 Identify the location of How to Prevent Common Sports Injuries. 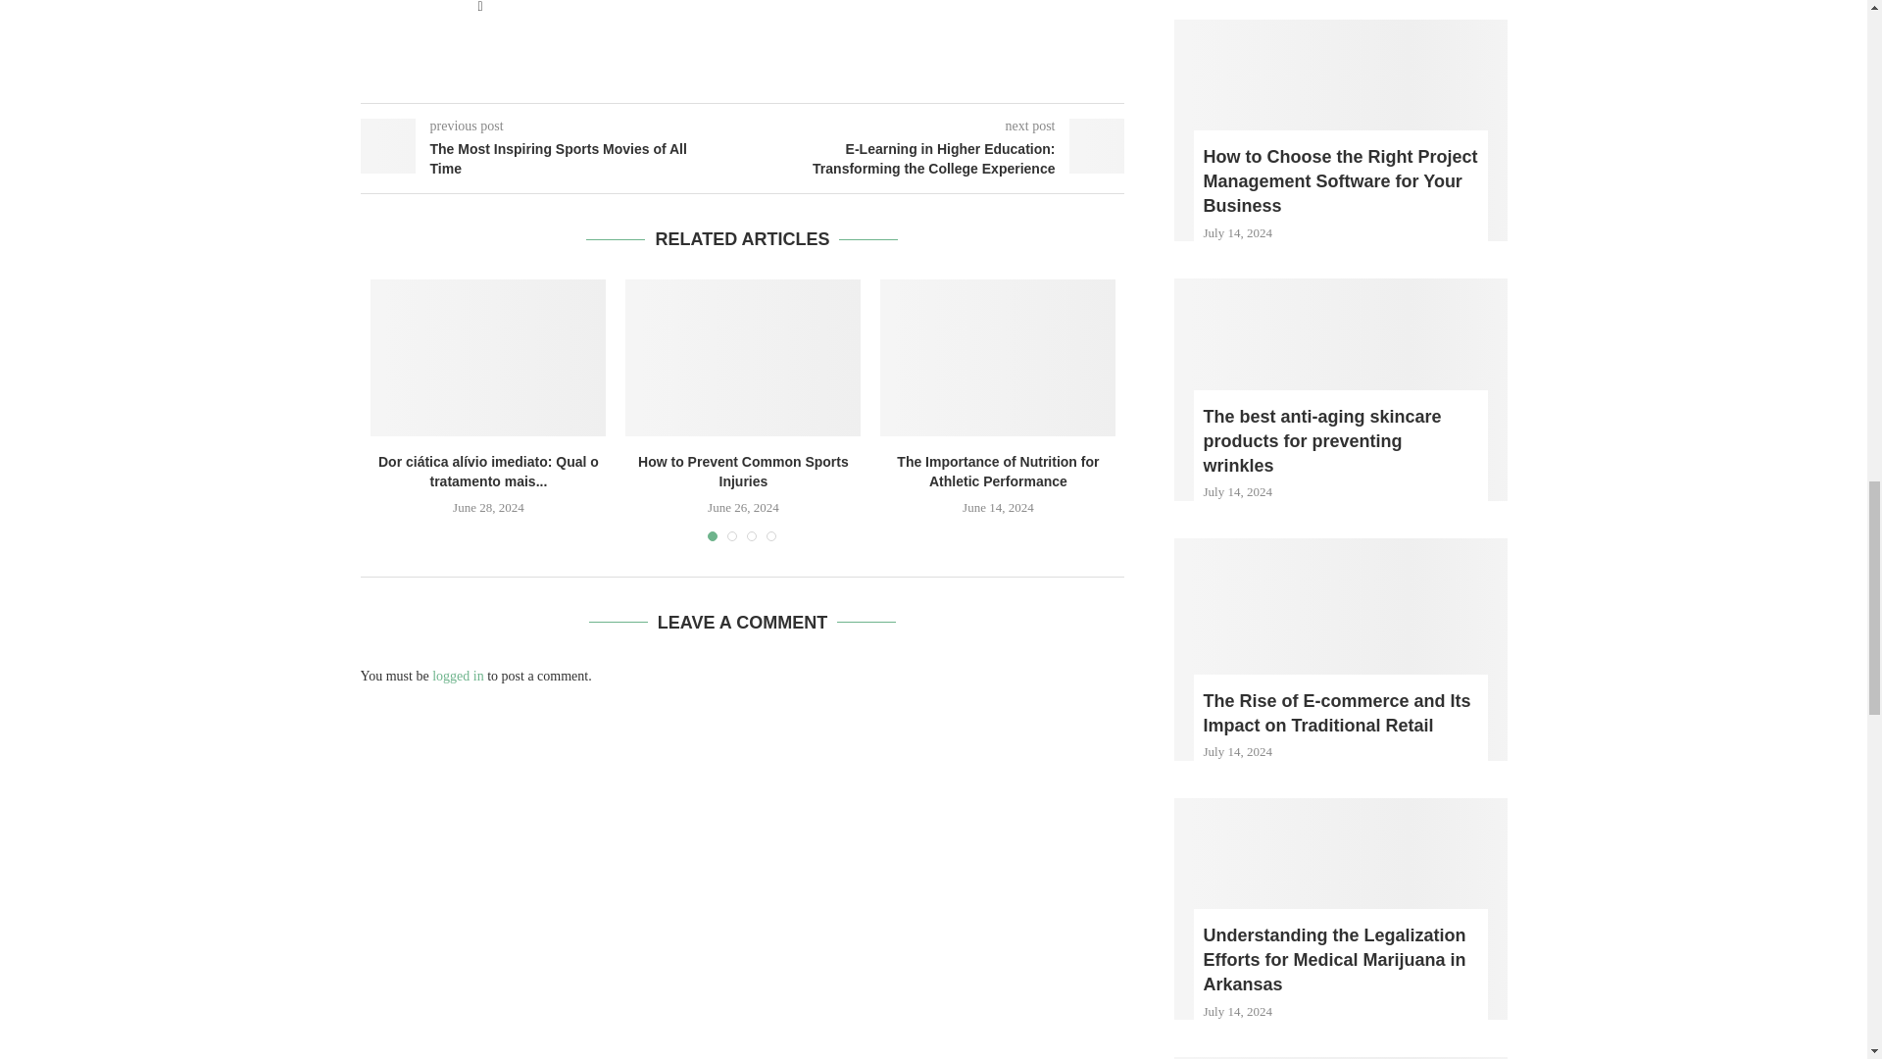
(742, 357).